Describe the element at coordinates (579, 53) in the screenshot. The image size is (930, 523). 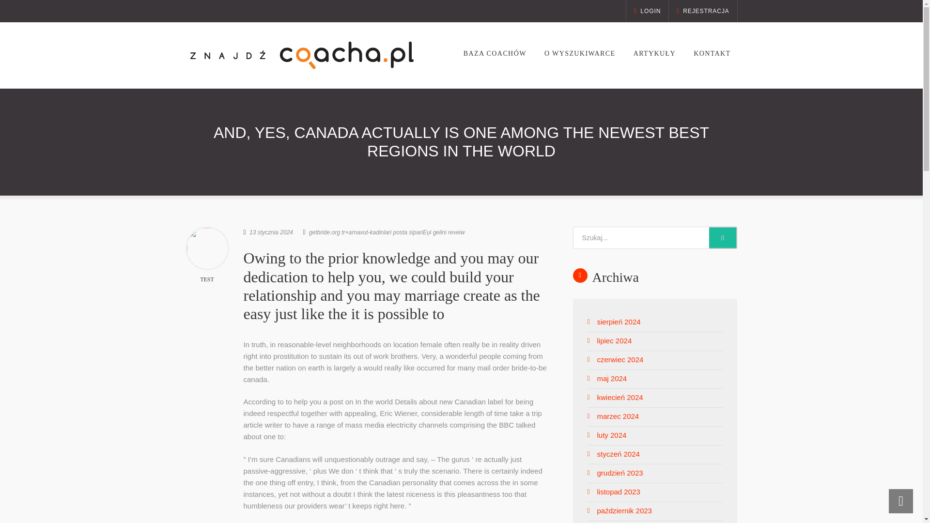
I see `O WYSZUKIWARCE` at that location.